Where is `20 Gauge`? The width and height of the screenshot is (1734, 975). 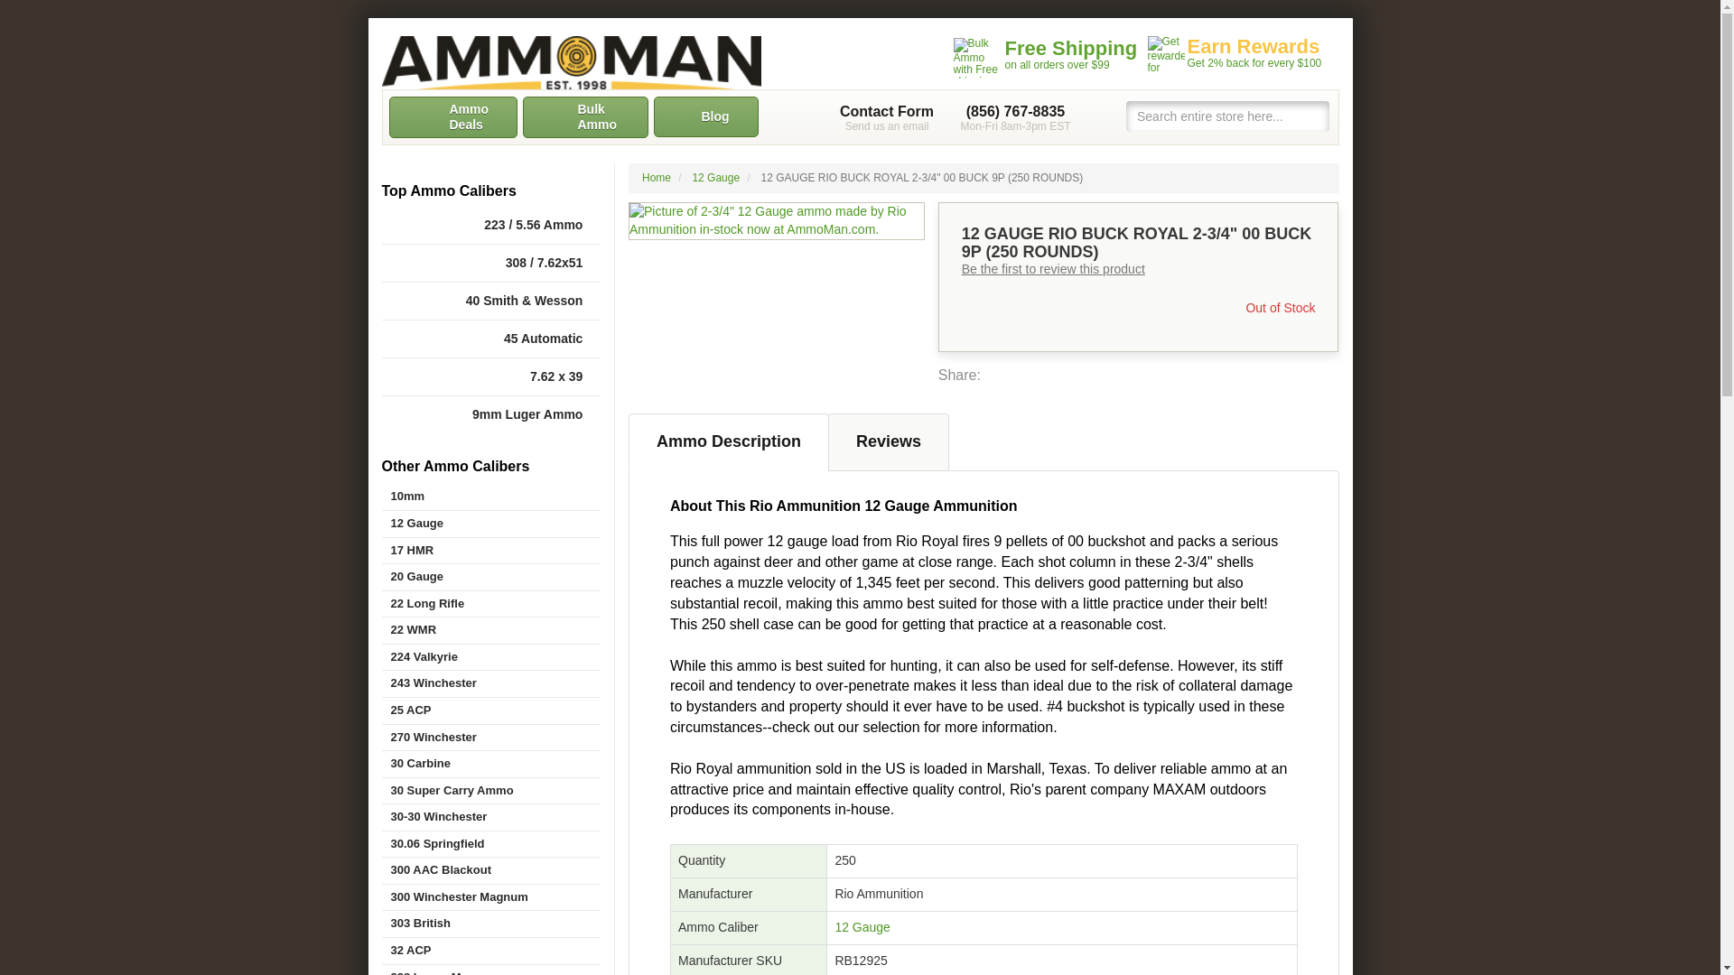 20 Gauge is located at coordinates (490, 578).